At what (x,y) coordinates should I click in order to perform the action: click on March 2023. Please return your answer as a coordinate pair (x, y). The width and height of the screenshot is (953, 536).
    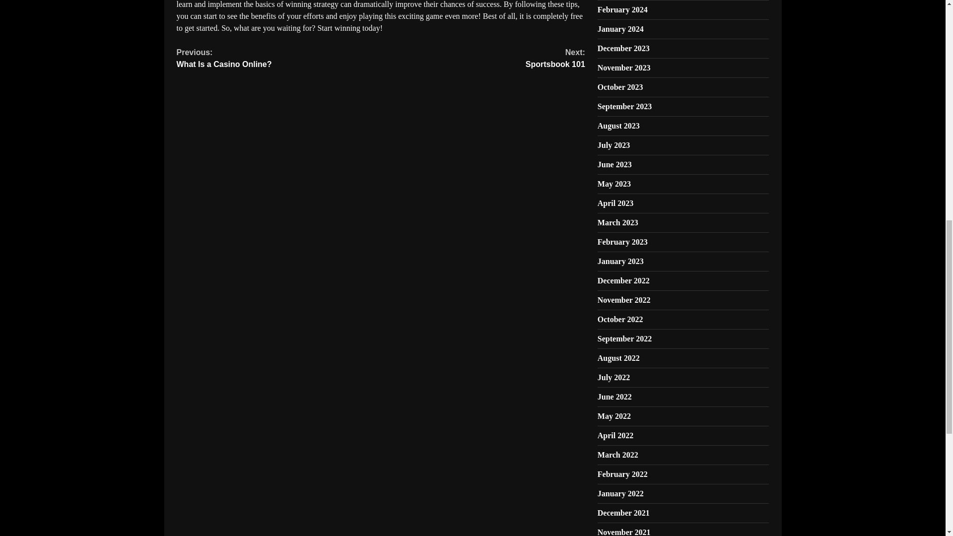
    Looking at the image, I should click on (617, 222).